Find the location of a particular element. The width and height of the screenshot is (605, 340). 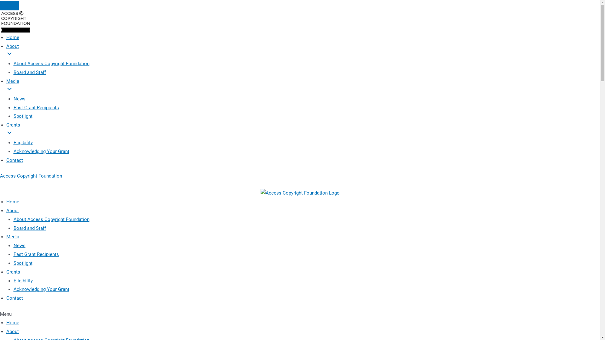

Past Grant Recipients is located at coordinates (36, 108).